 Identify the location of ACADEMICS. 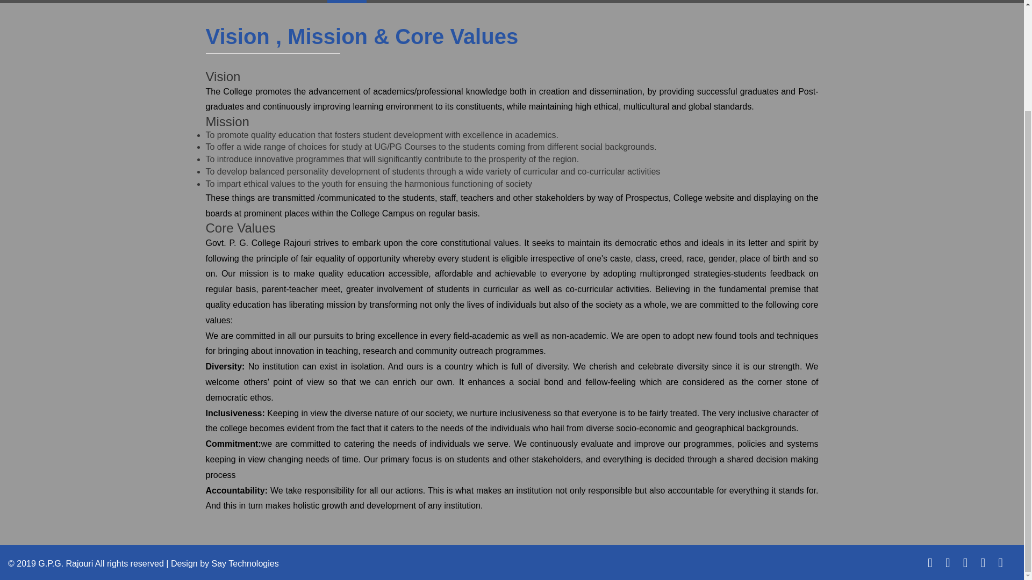
(507, 2).